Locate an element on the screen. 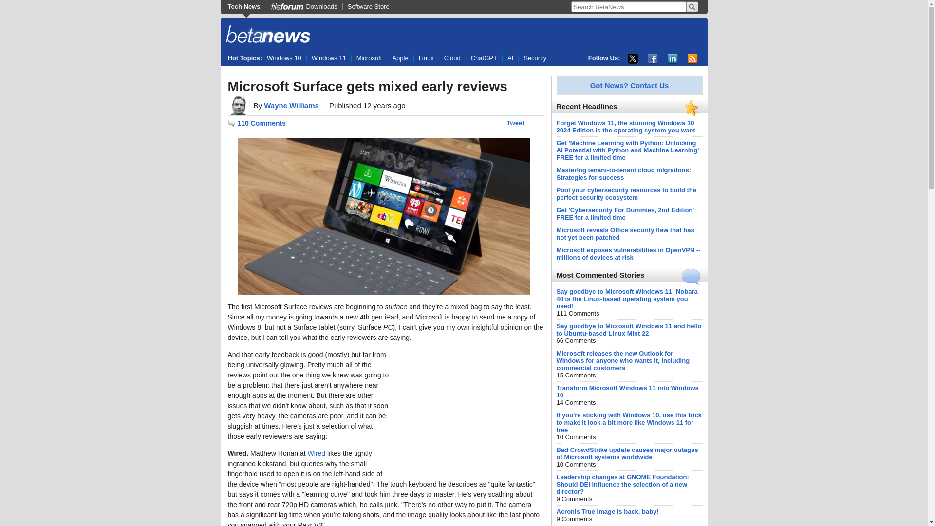 The width and height of the screenshot is (935, 526). Microsoft is located at coordinates (369, 58).